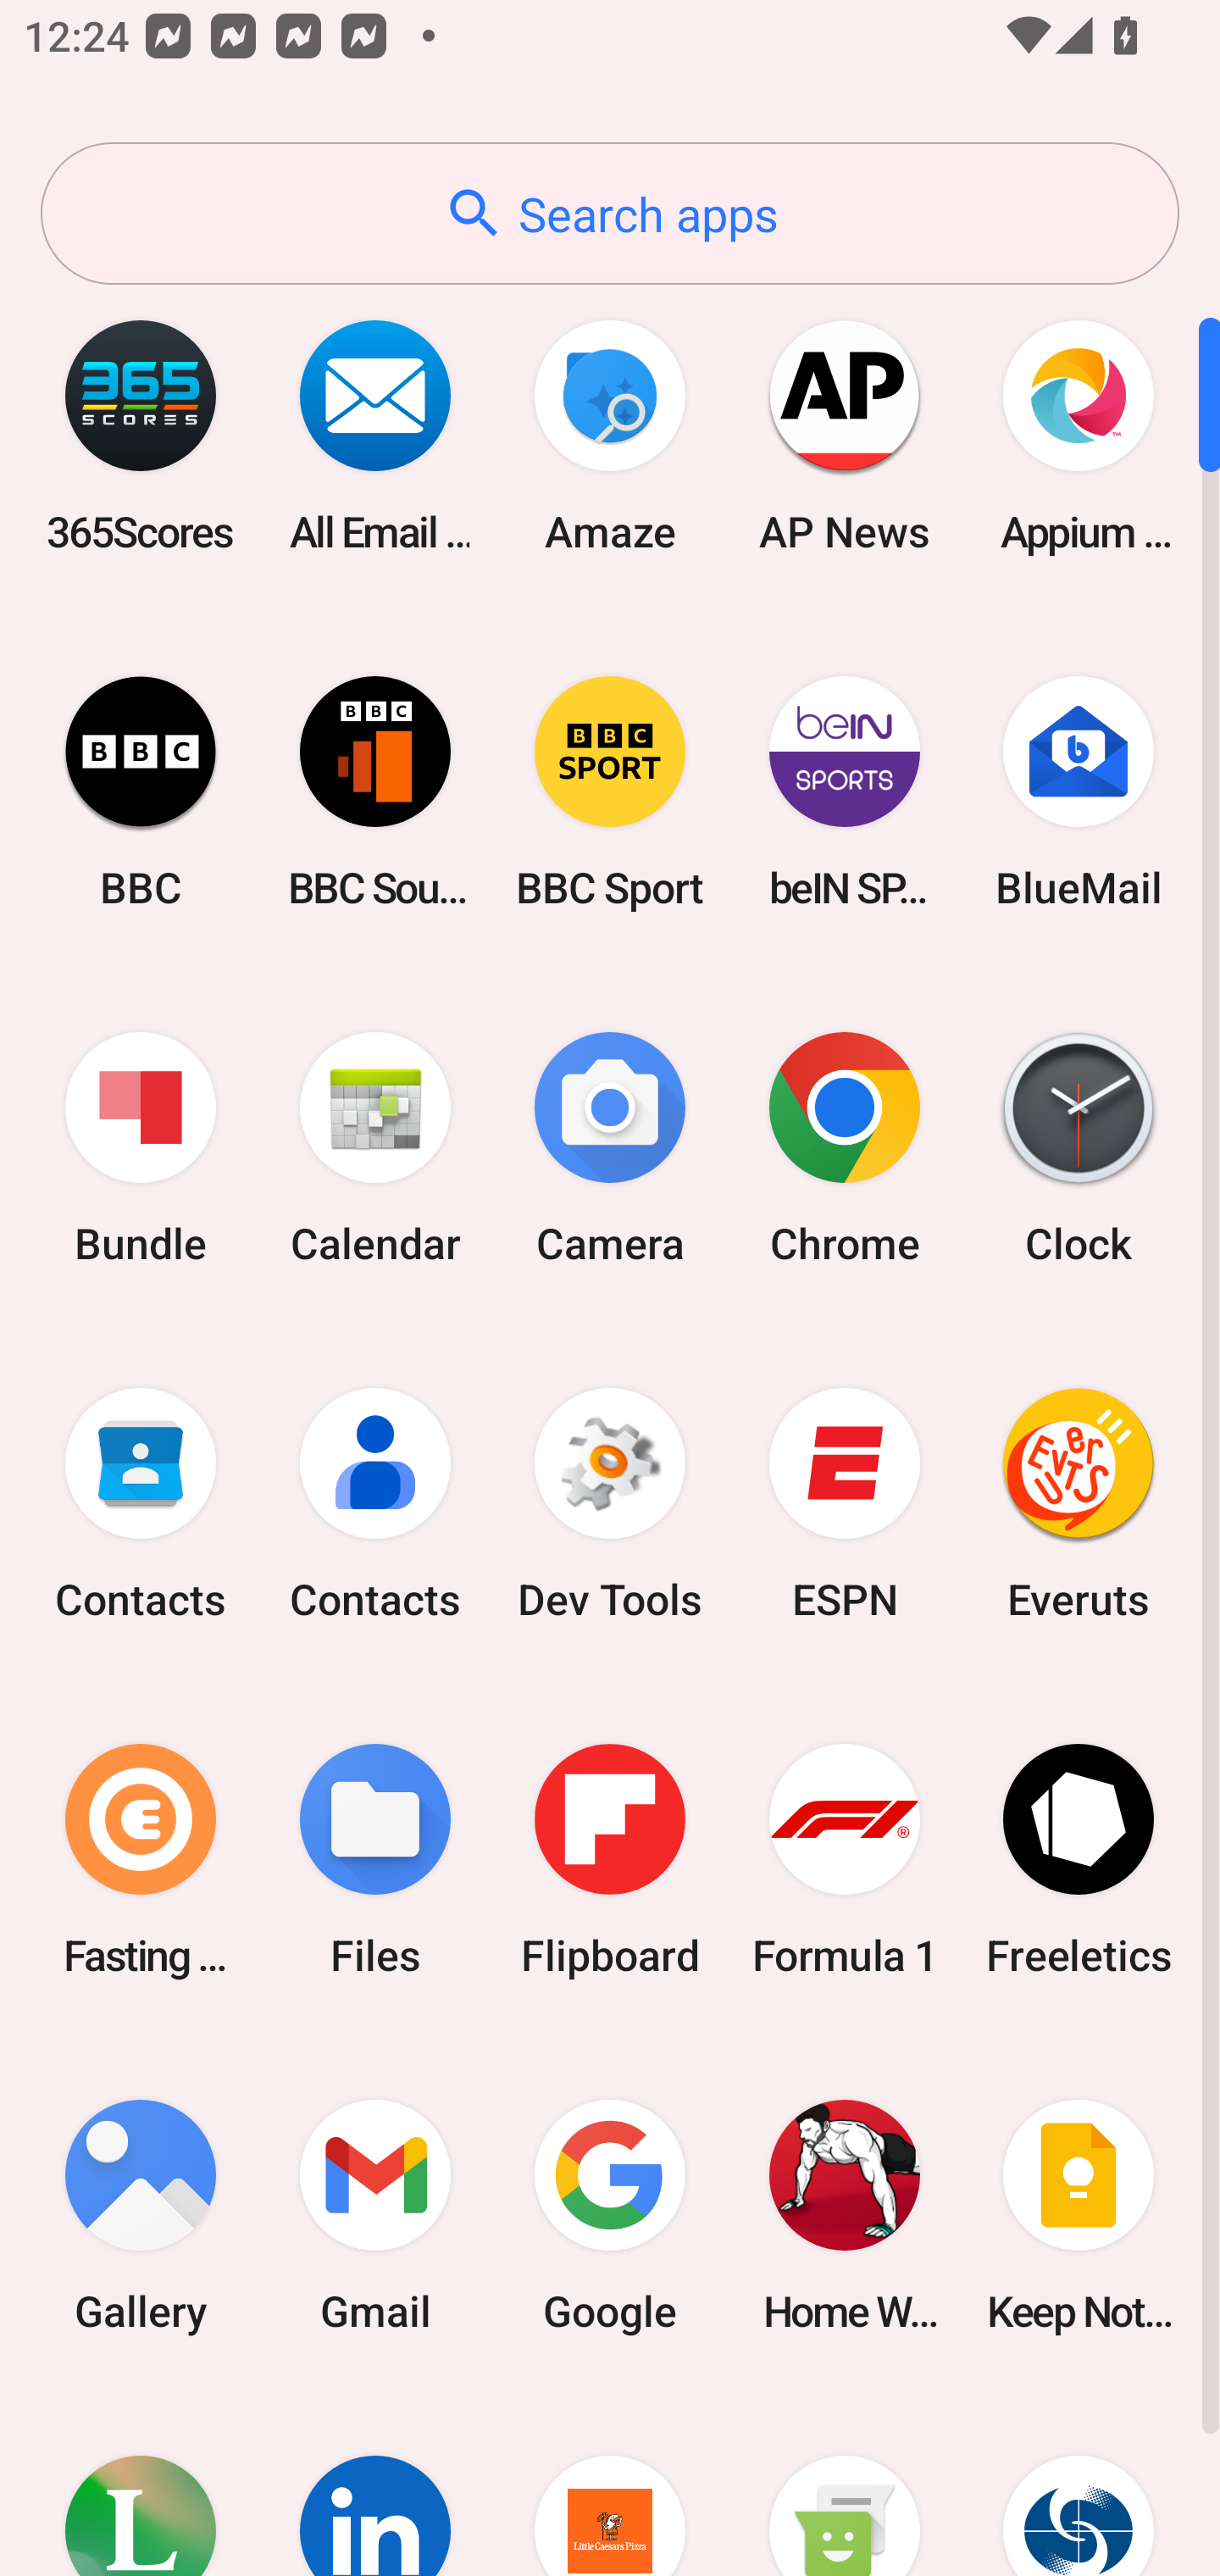  I want to click on Freeletics, so click(1079, 1859).